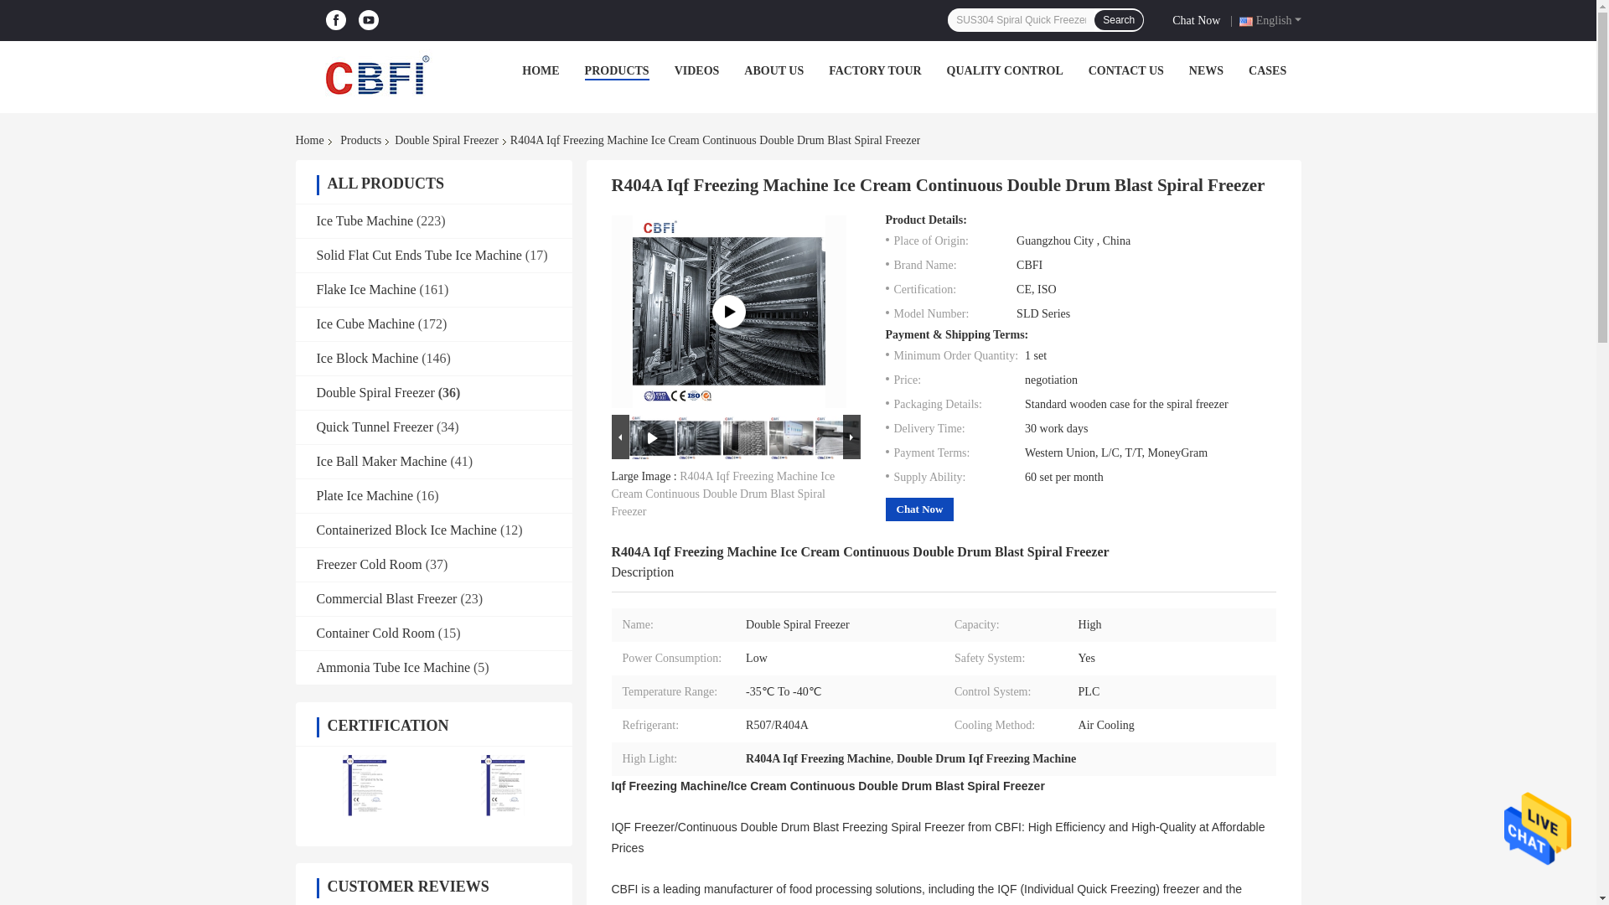  I want to click on Guangzhou Icesource Refrigeration Equipment Co., LTD YouTube, so click(369, 20).